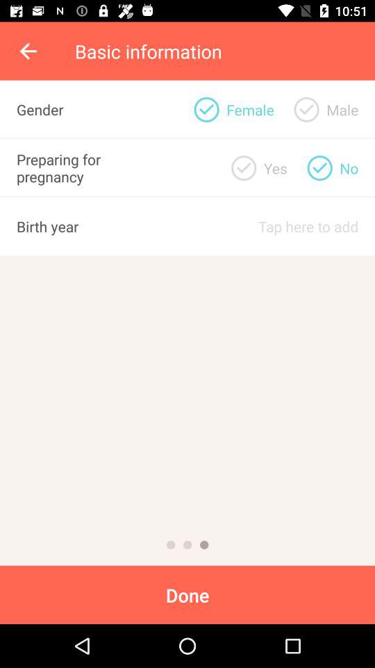  What do you see at coordinates (206, 109) in the screenshot?
I see `select female gender` at bounding box center [206, 109].